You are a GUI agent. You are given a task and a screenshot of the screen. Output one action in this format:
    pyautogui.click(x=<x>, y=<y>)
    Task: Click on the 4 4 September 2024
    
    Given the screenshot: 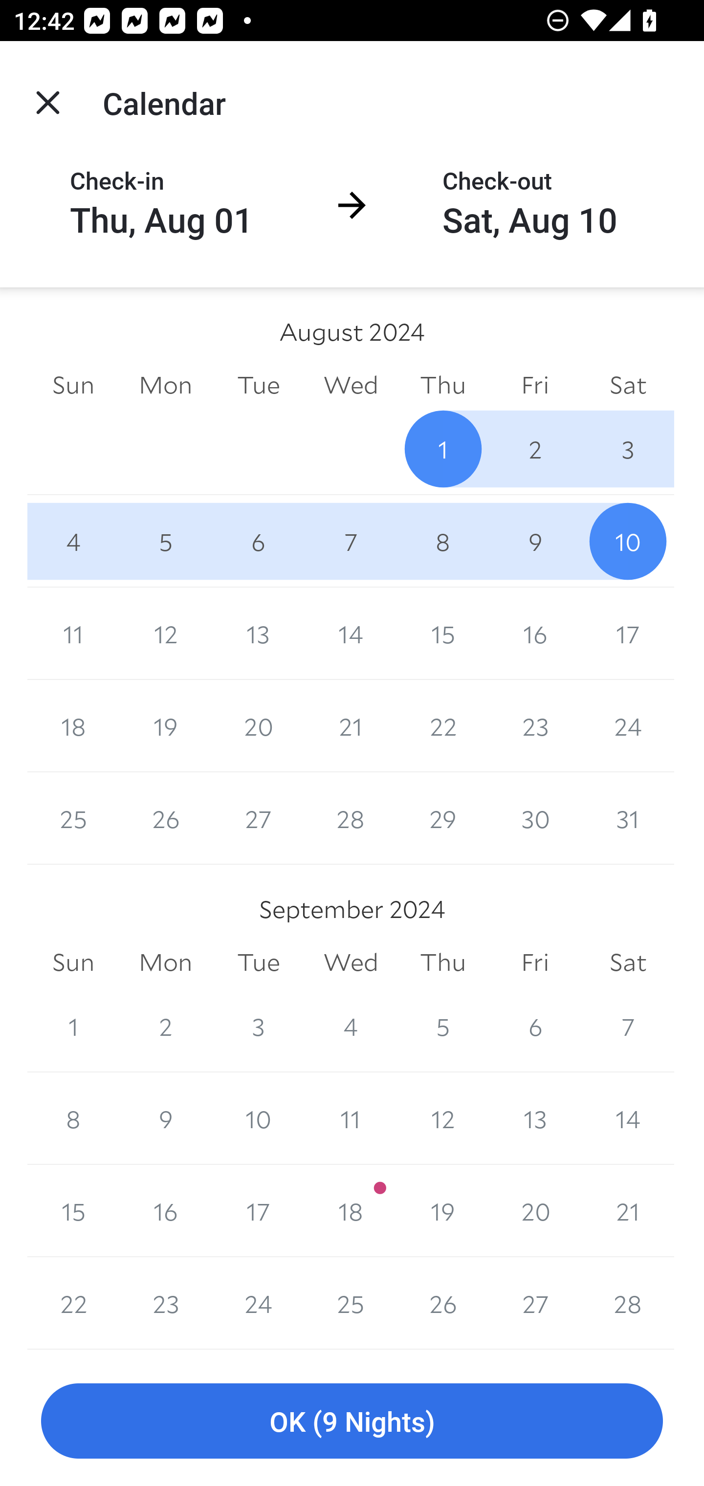 What is the action you would take?
    pyautogui.click(x=351, y=1027)
    